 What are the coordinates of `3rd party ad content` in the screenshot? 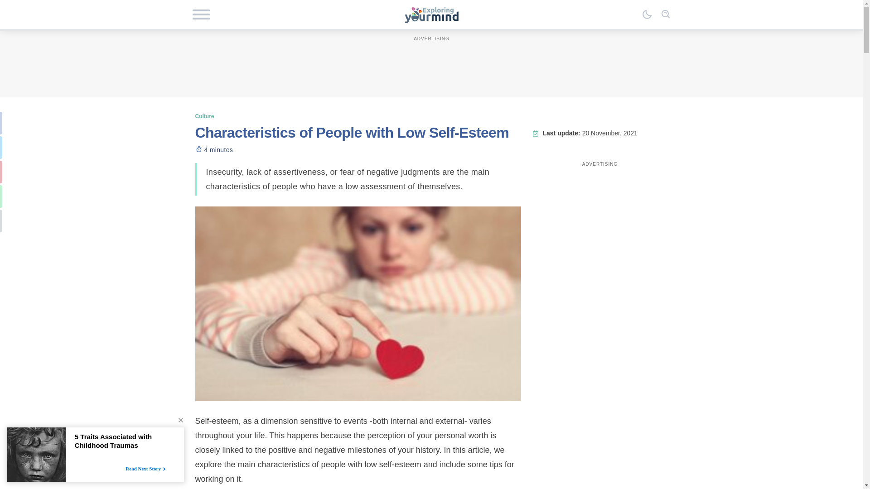 It's located at (431, 63).